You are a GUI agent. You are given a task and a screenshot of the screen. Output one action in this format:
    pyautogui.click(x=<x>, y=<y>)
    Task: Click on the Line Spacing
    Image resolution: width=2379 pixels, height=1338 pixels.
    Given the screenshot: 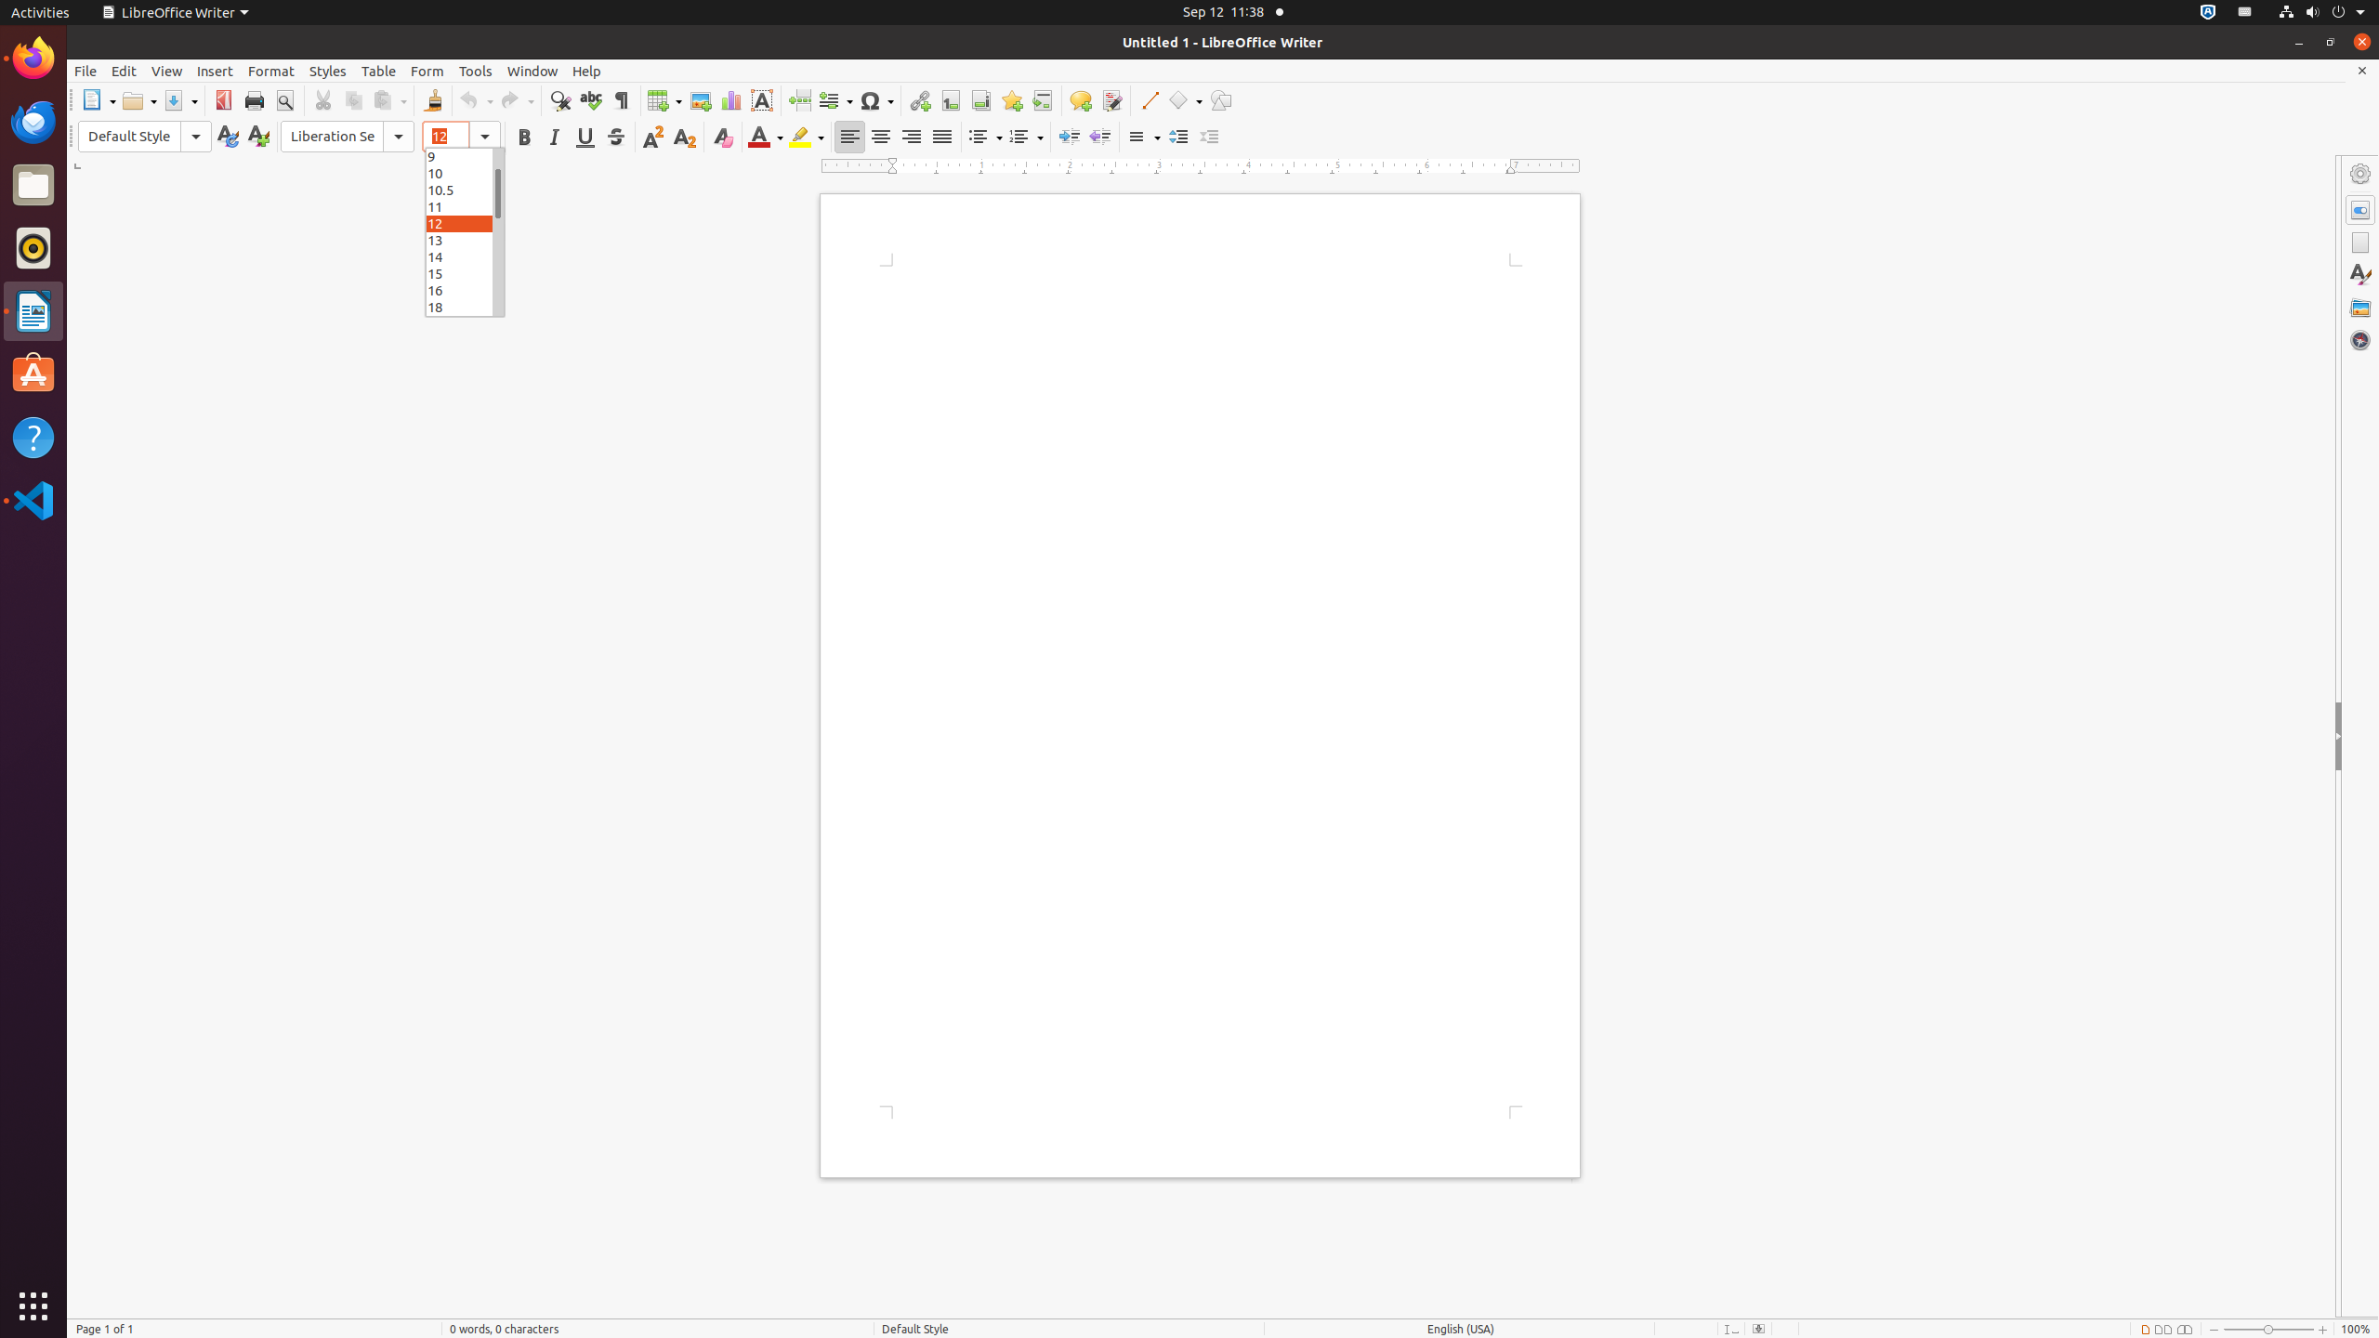 What is the action you would take?
    pyautogui.click(x=1143, y=138)
    